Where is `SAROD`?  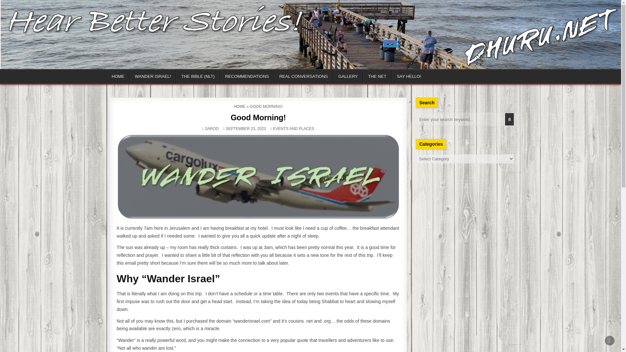 SAROD is located at coordinates (214, 130).